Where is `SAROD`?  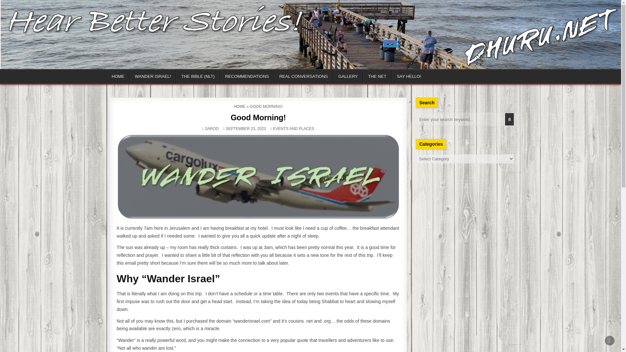 SAROD is located at coordinates (214, 130).